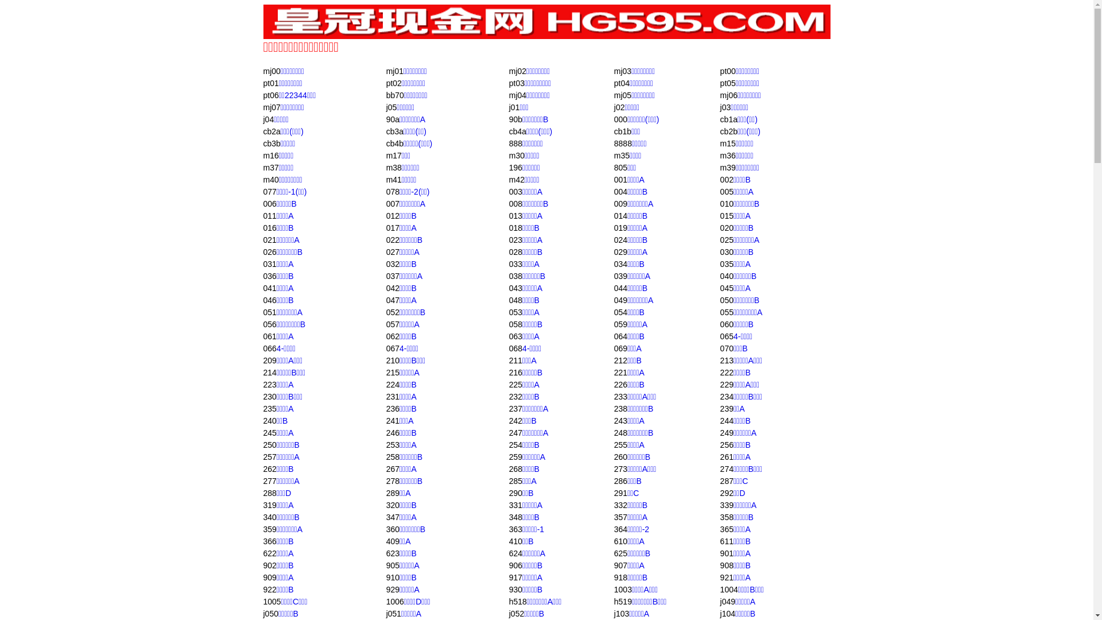  What do you see at coordinates (727, 578) in the screenshot?
I see `921` at bounding box center [727, 578].